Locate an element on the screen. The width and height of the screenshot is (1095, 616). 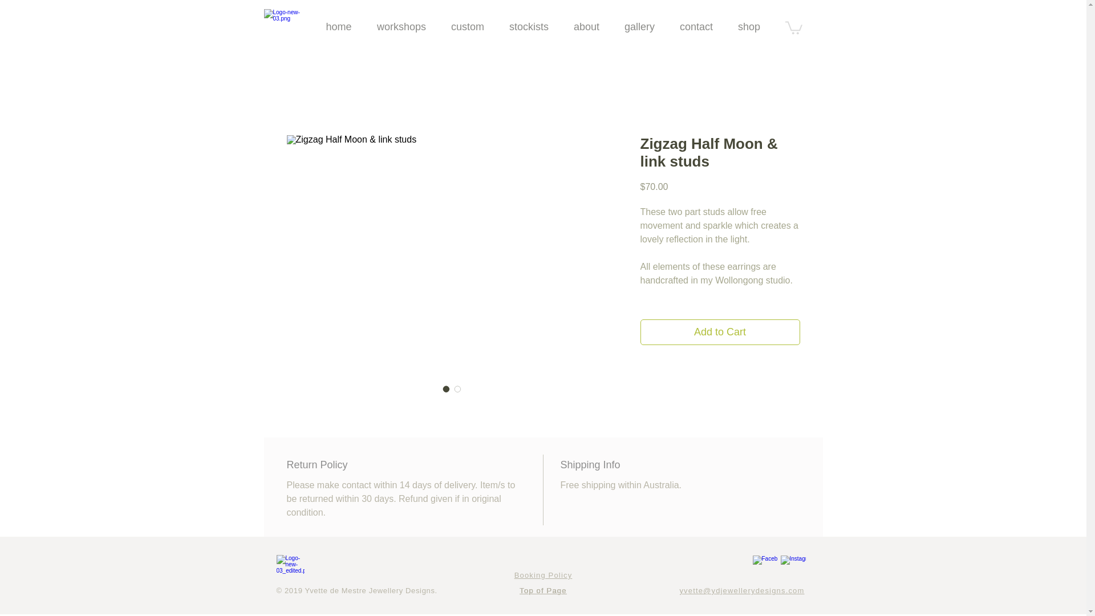
gallery is located at coordinates (639, 27).